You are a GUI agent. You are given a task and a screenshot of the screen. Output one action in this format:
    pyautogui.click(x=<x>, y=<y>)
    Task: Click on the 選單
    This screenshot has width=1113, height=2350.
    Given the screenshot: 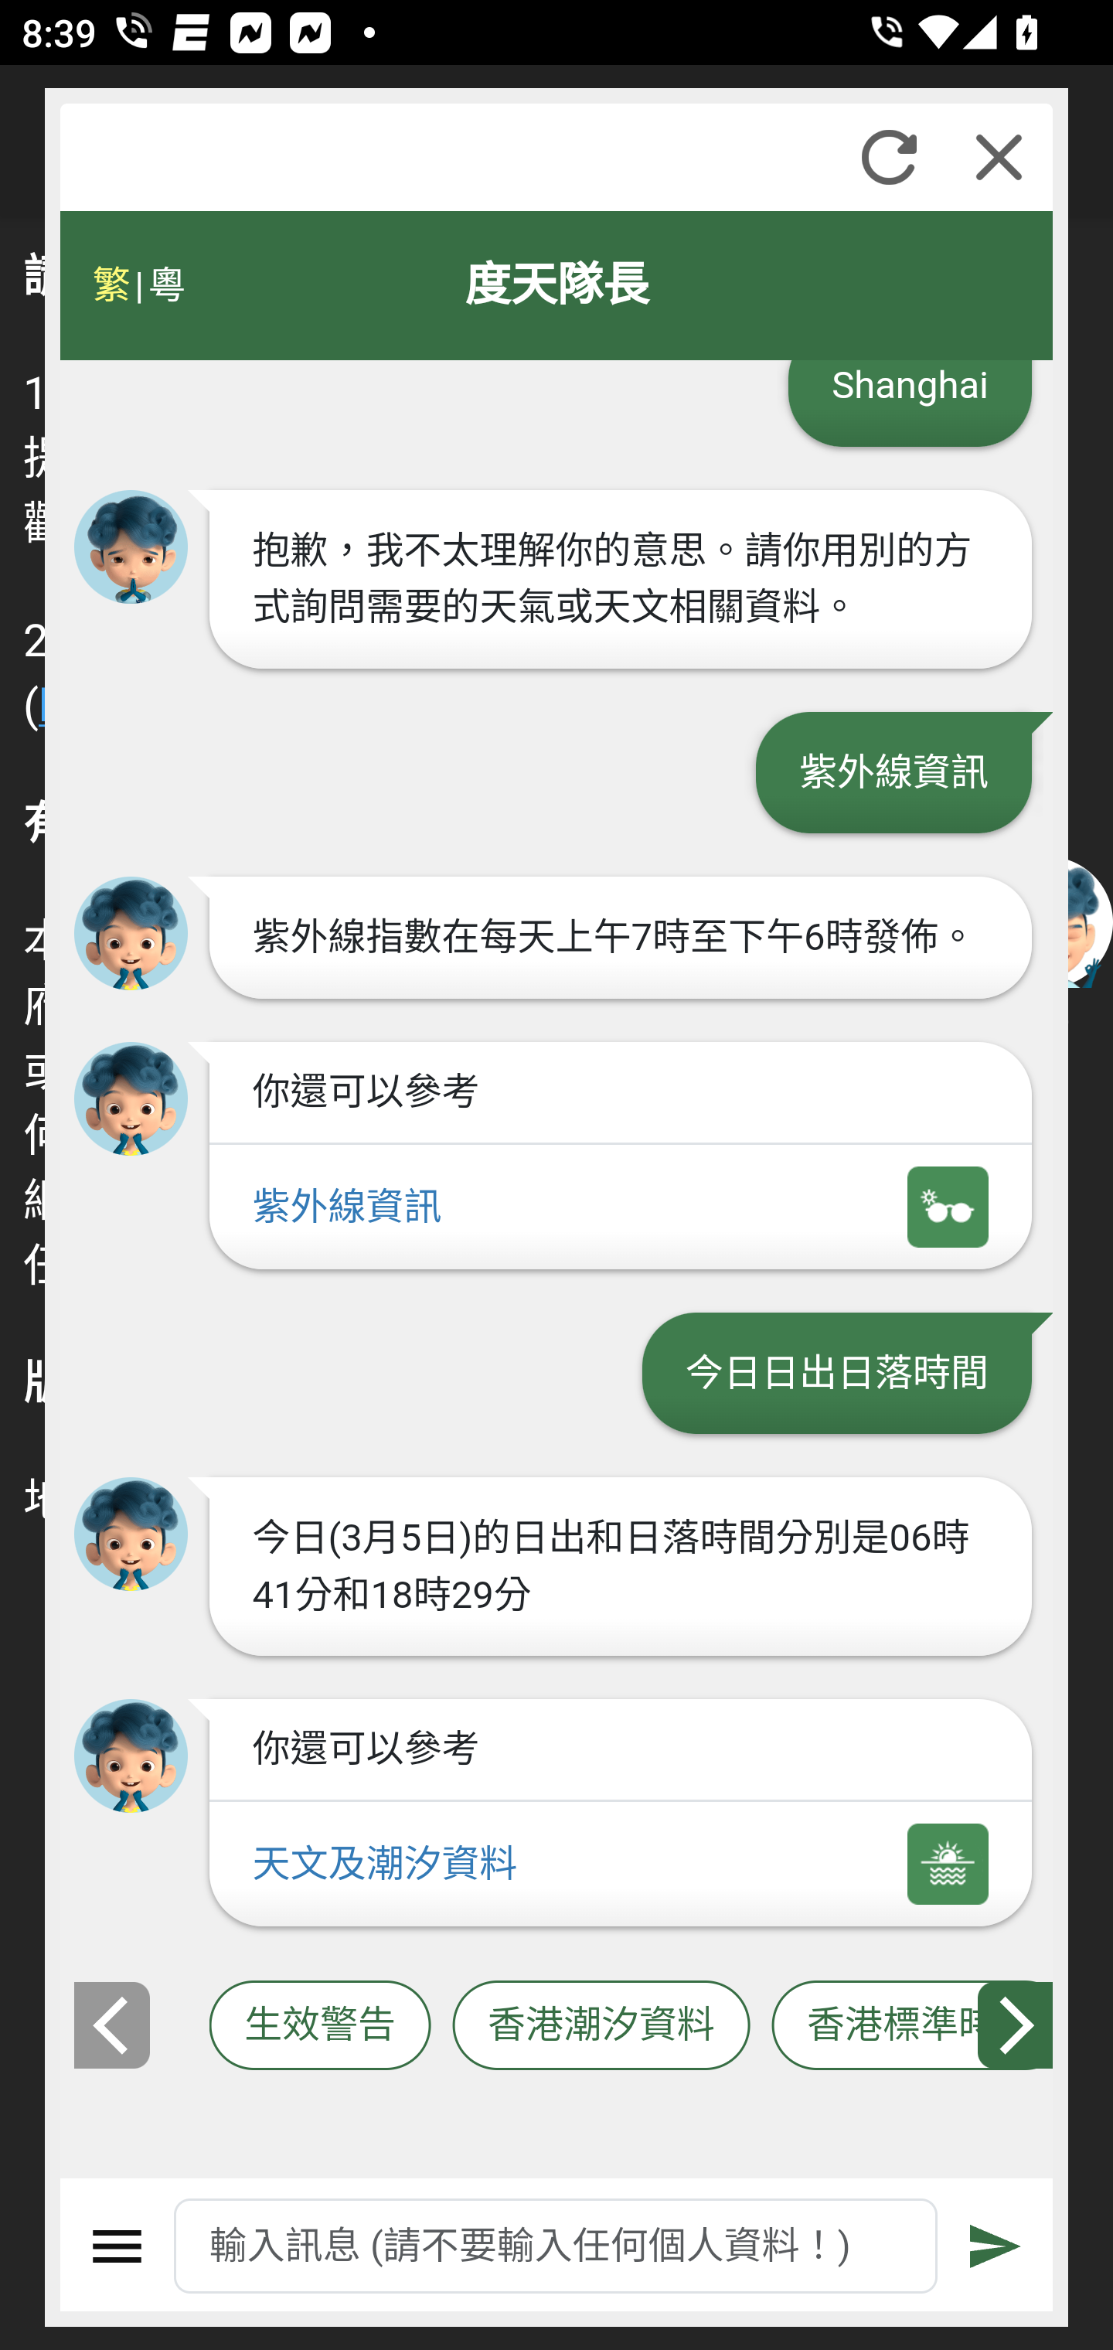 What is the action you would take?
    pyautogui.click(x=117, y=2246)
    